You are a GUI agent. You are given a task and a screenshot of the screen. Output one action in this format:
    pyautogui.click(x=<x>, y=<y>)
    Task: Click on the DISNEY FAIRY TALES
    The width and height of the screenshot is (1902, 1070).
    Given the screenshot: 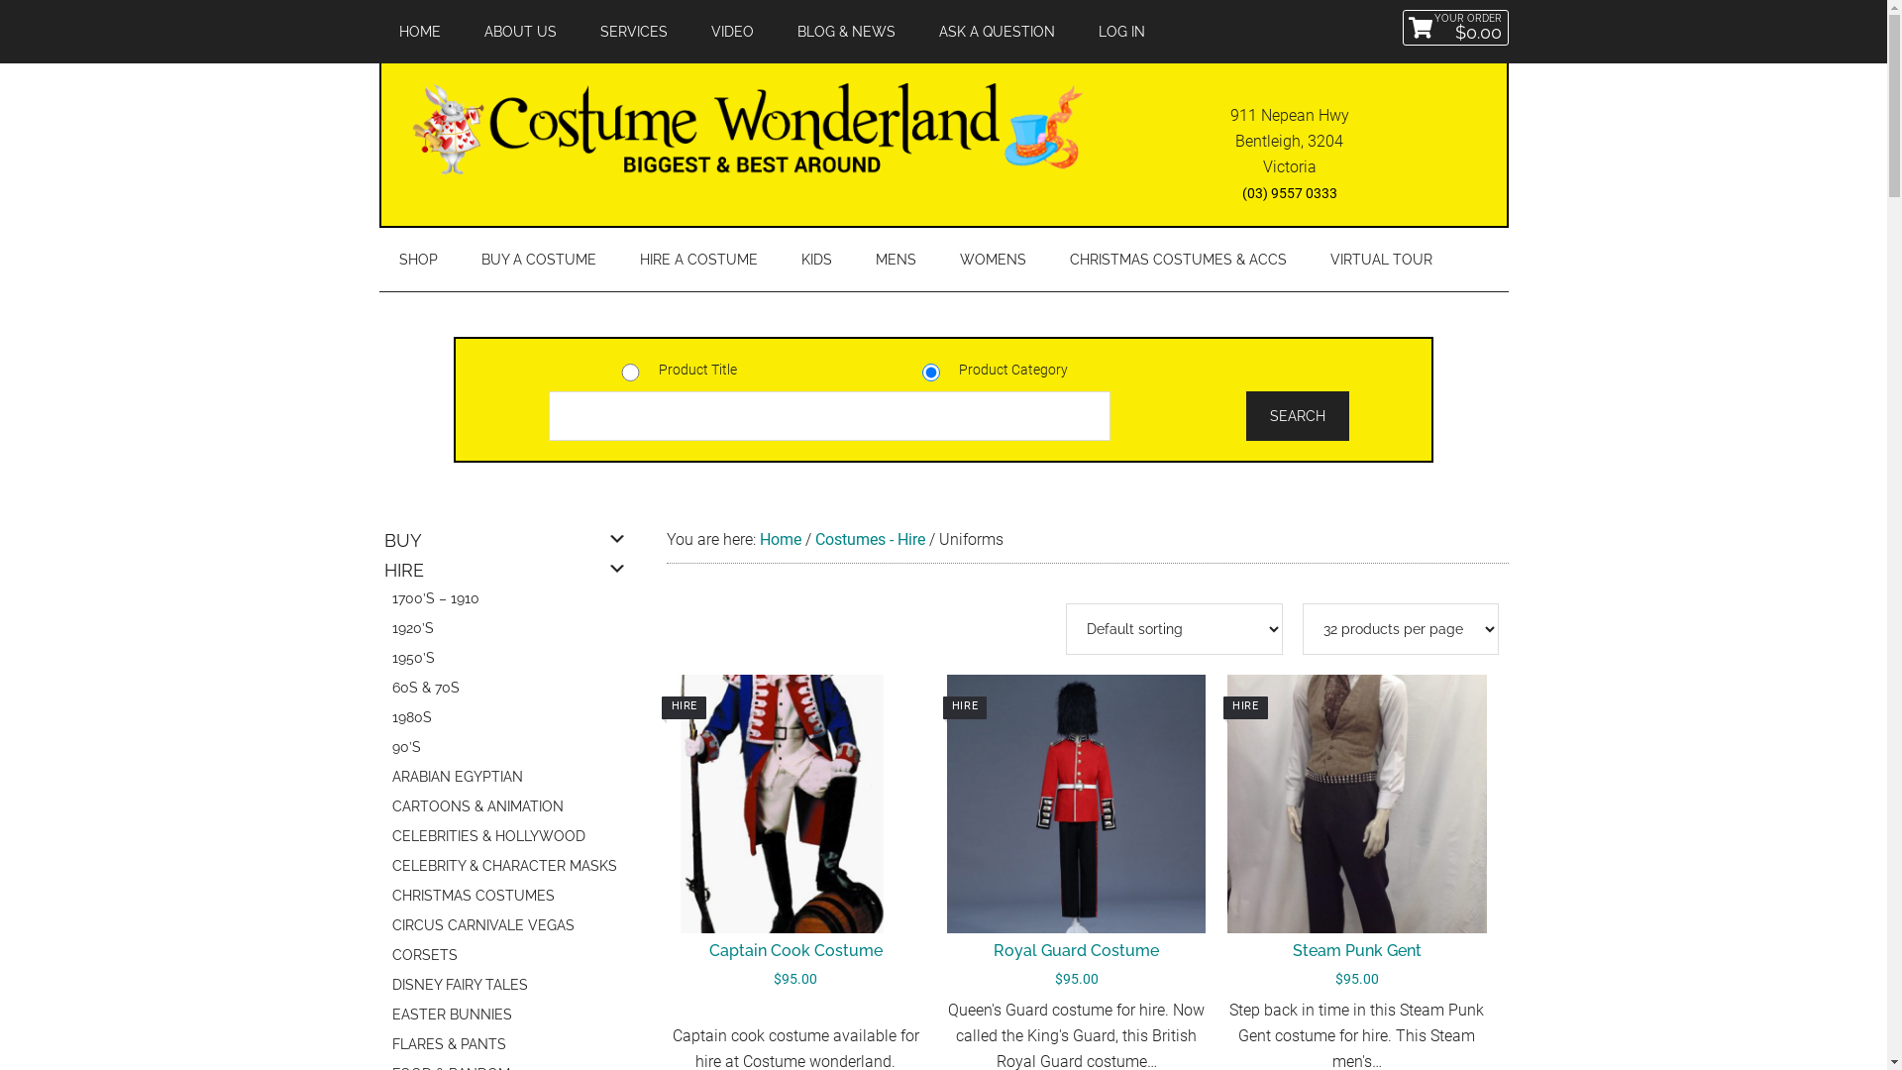 What is the action you would take?
    pyautogui.click(x=505, y=988)
    